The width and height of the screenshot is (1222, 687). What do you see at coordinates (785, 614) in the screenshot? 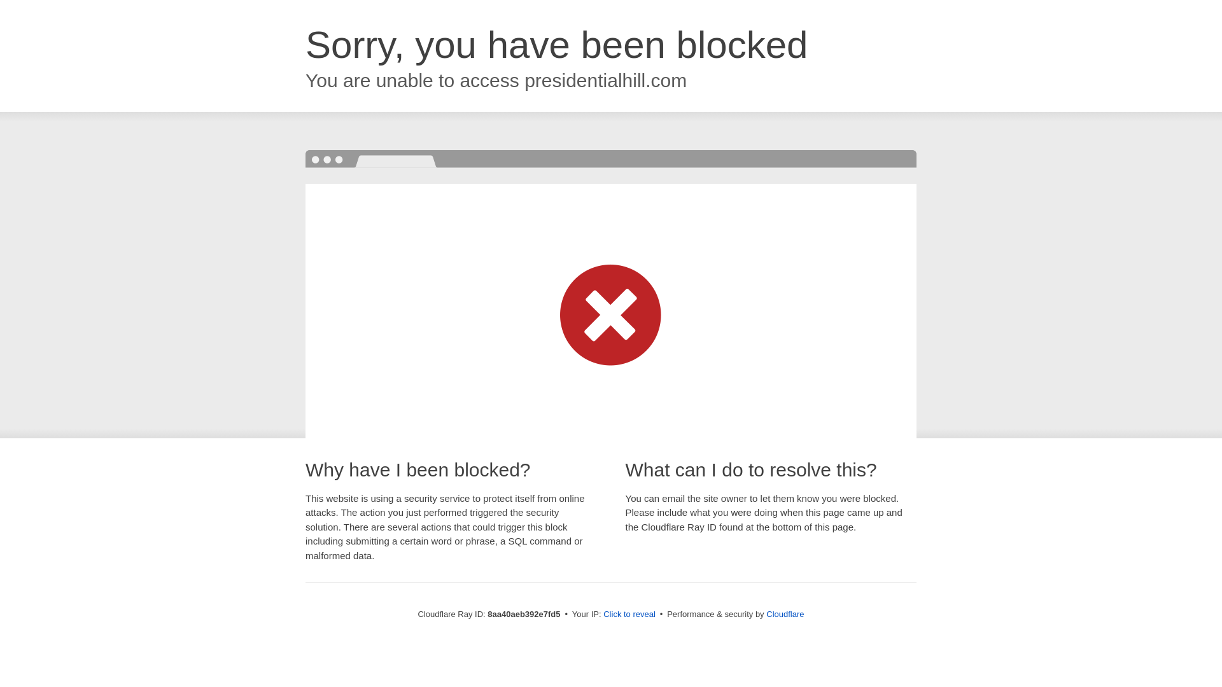
I see `Cloudflare` at bounding box center [785, 614].